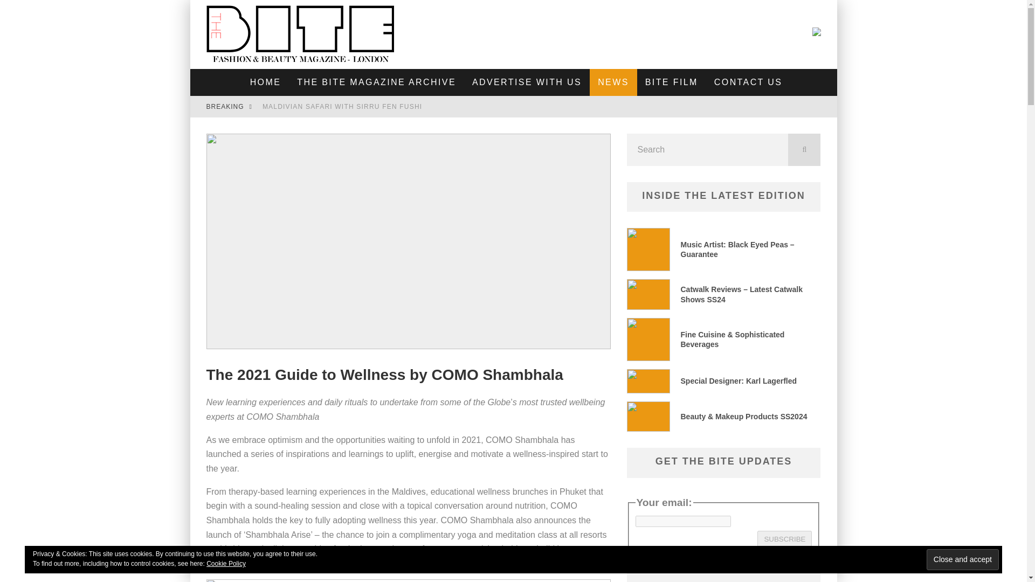  What do you see at coordinates (376, 82) in the screenshot?
I see `THE BITE MAGAZINE ARCHIVE` at bounding box center [376, 82].